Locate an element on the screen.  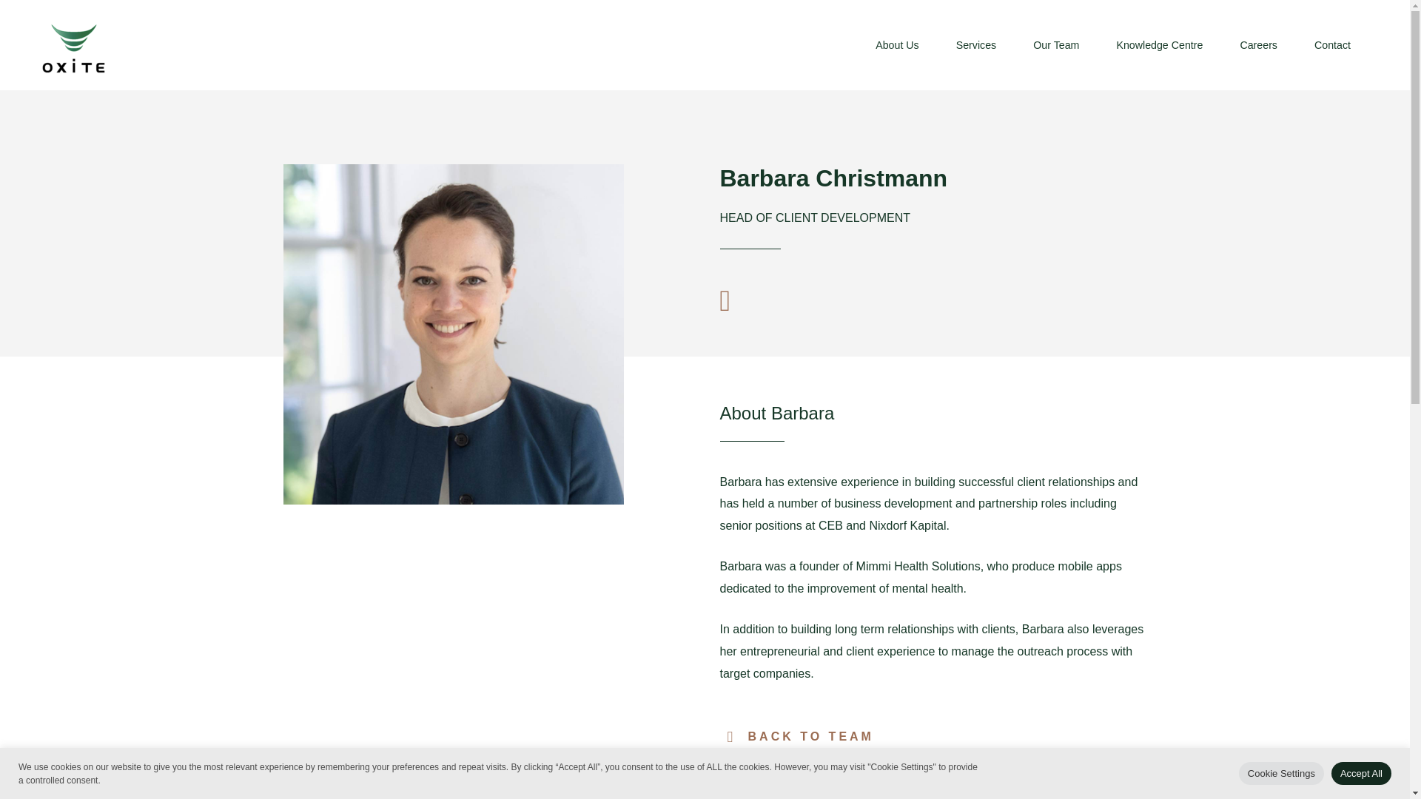
Knowledge Centre is located at coordinates (1159, 44).